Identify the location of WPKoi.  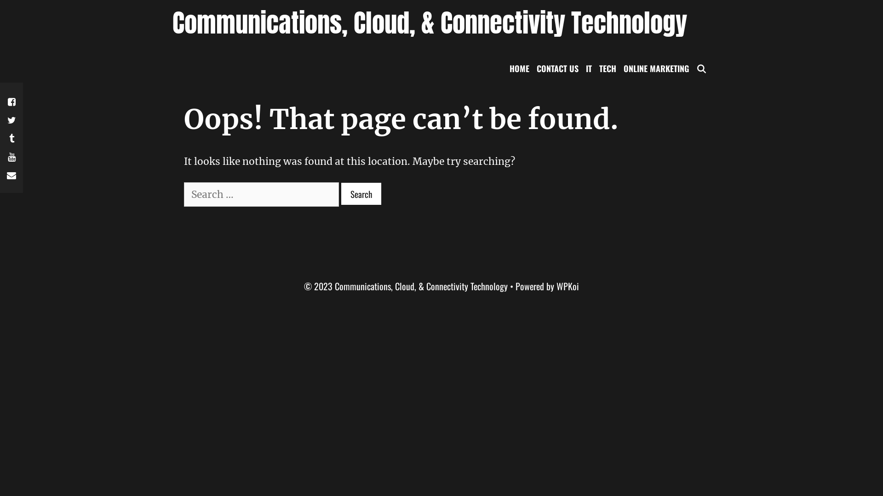
(568, 286).